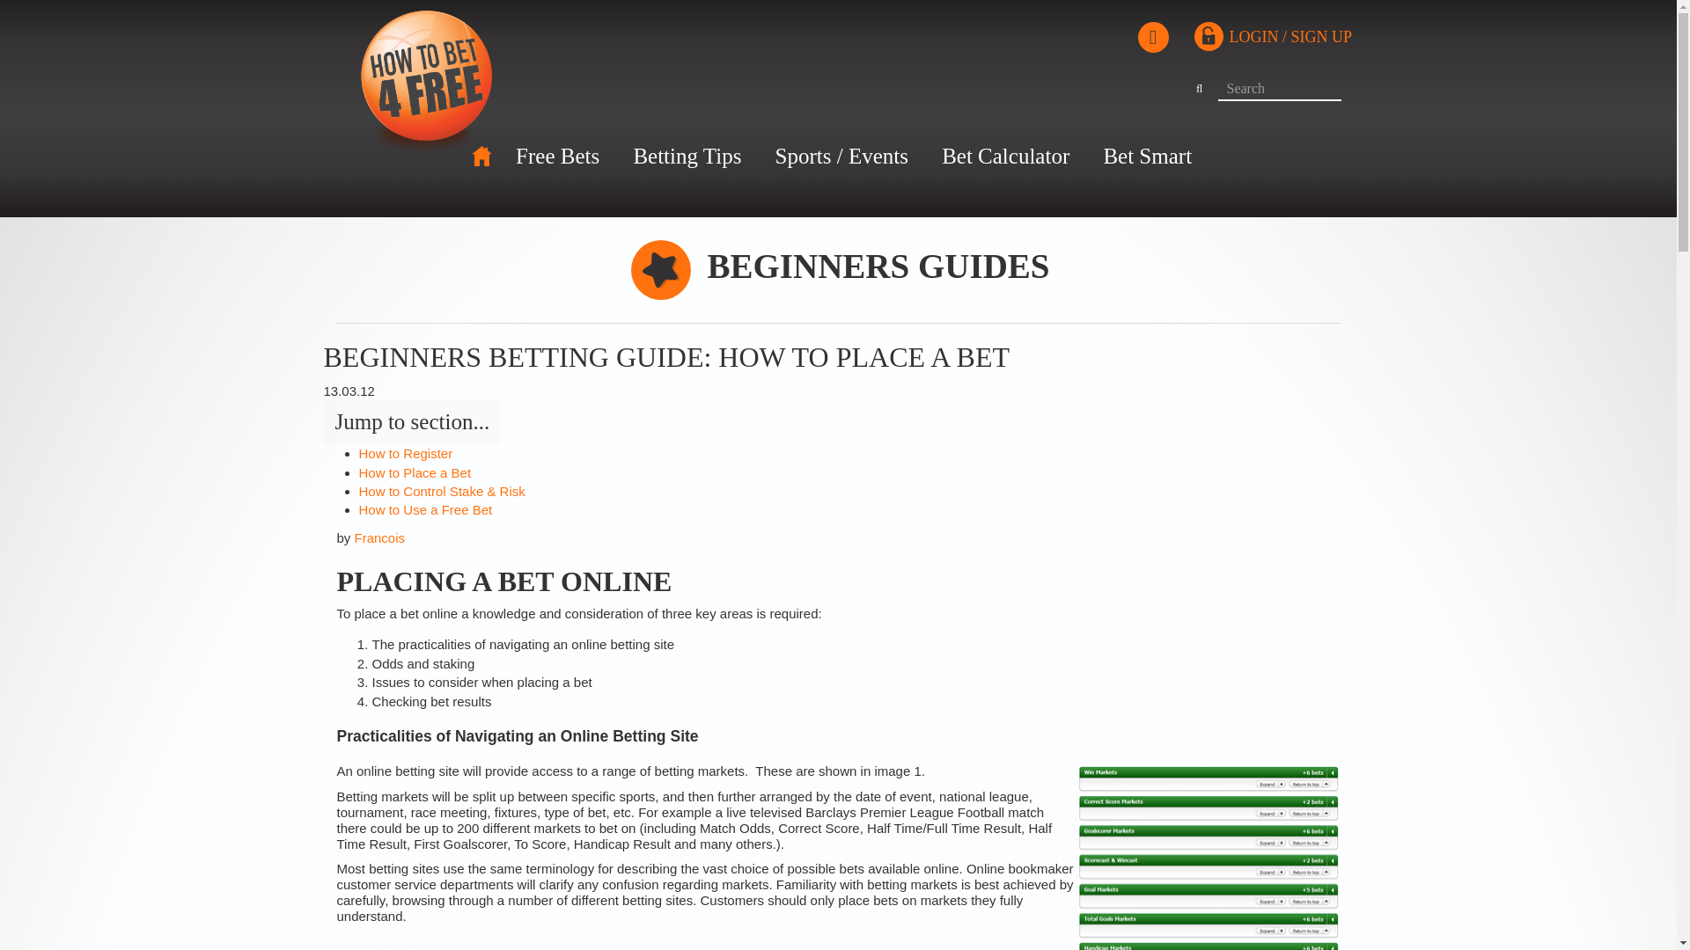  I want to click on Beginners Betting Guide: How to Use a Free Bet, so click(426, 509).